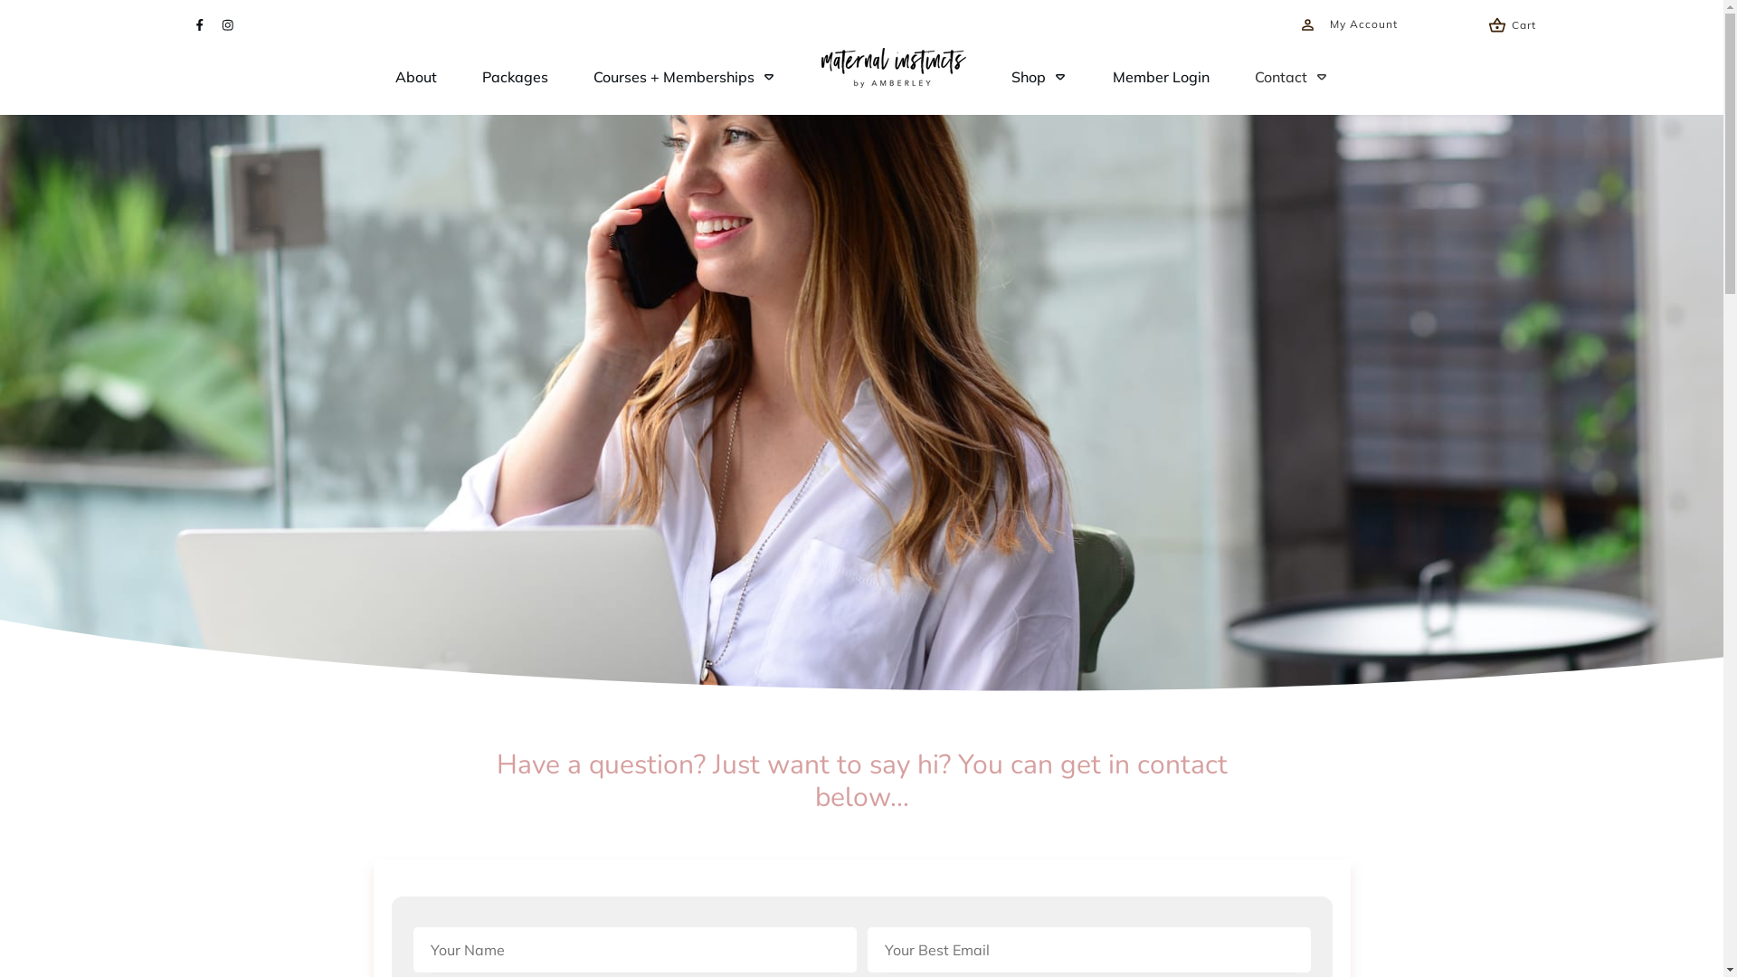  Describe the element at coordinates (514, 77) in the screenshot. I see `Packages` at that location.